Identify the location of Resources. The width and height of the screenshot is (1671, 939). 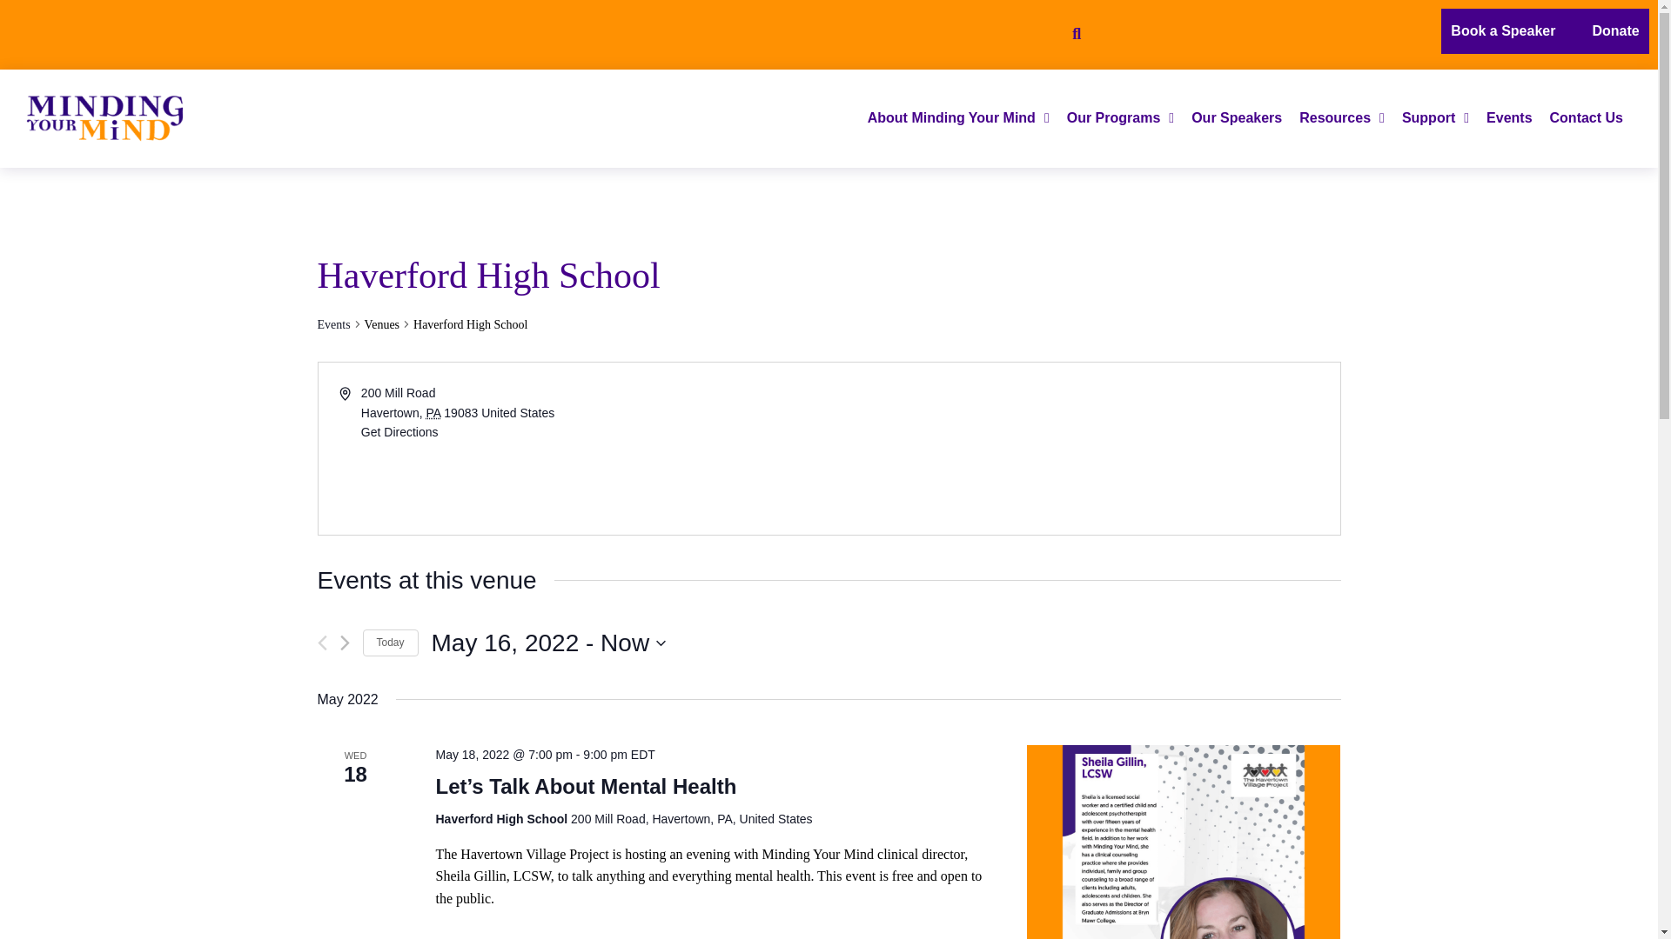
(1342, 118).